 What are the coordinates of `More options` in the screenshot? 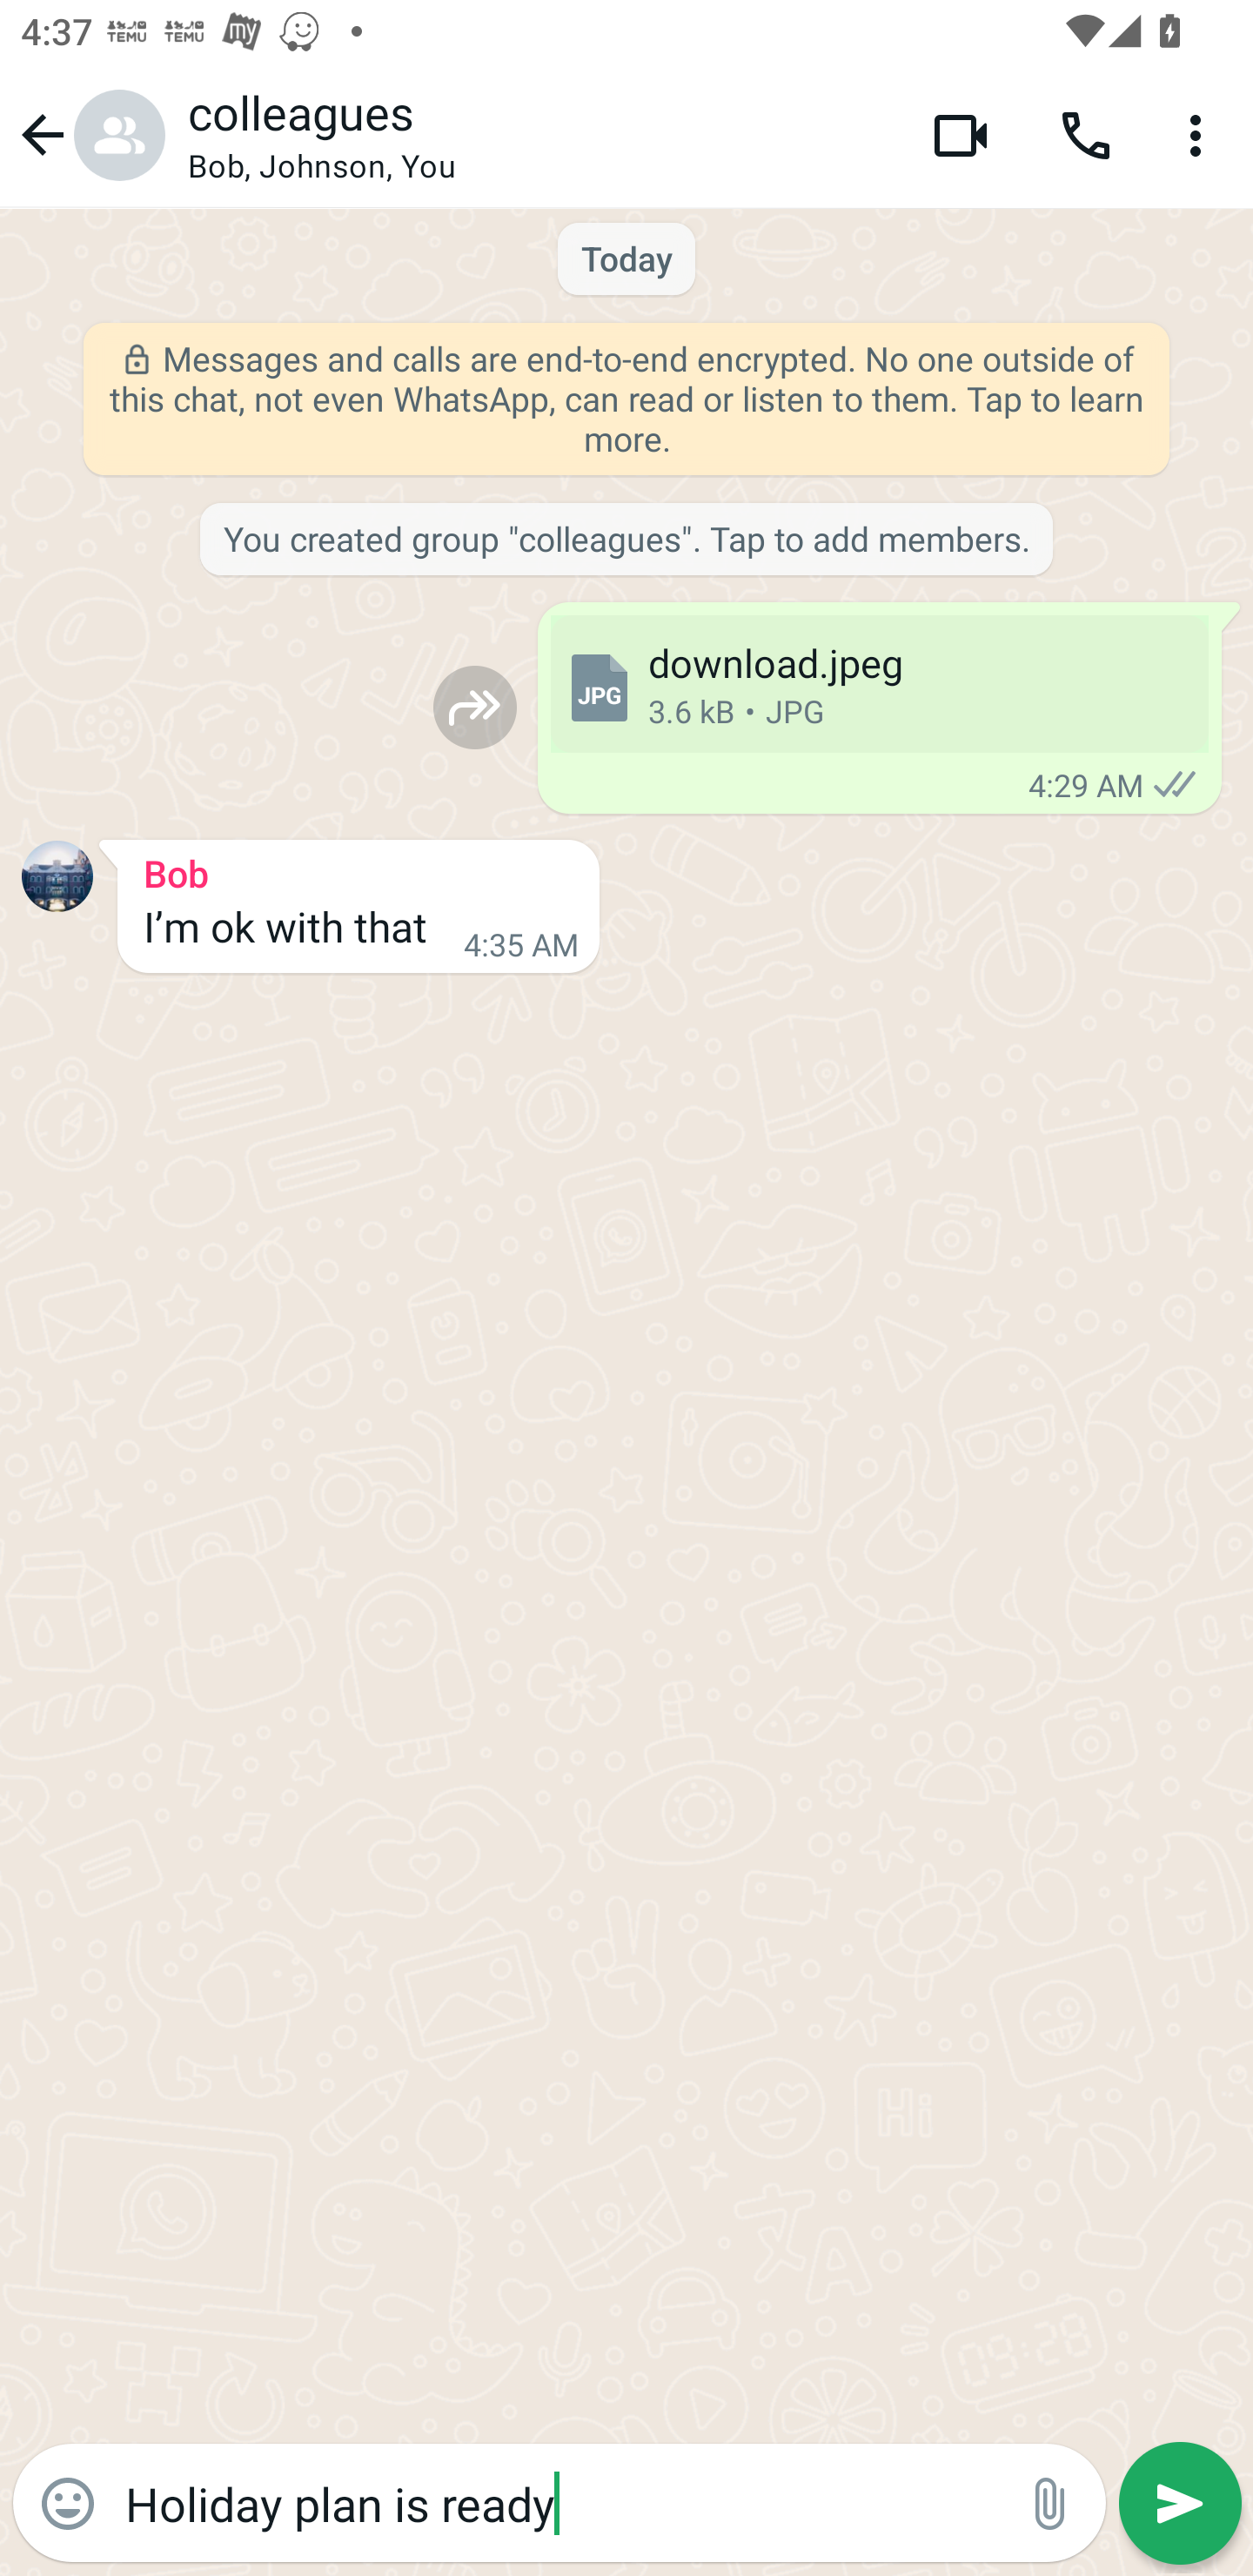 It's located at (1201, 134).